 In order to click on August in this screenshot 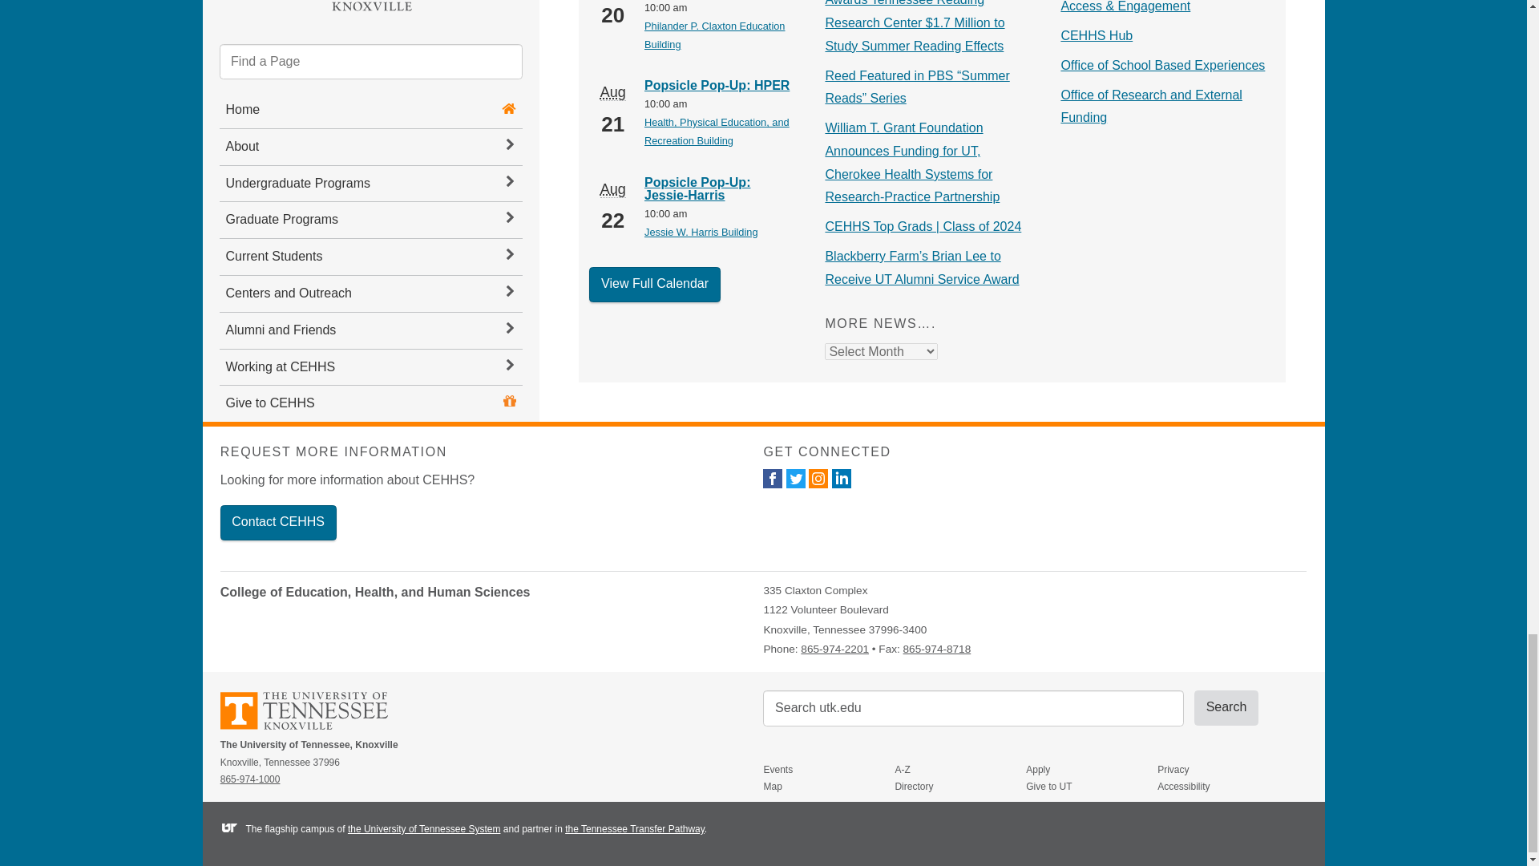, I will do `click(612, 188)`.